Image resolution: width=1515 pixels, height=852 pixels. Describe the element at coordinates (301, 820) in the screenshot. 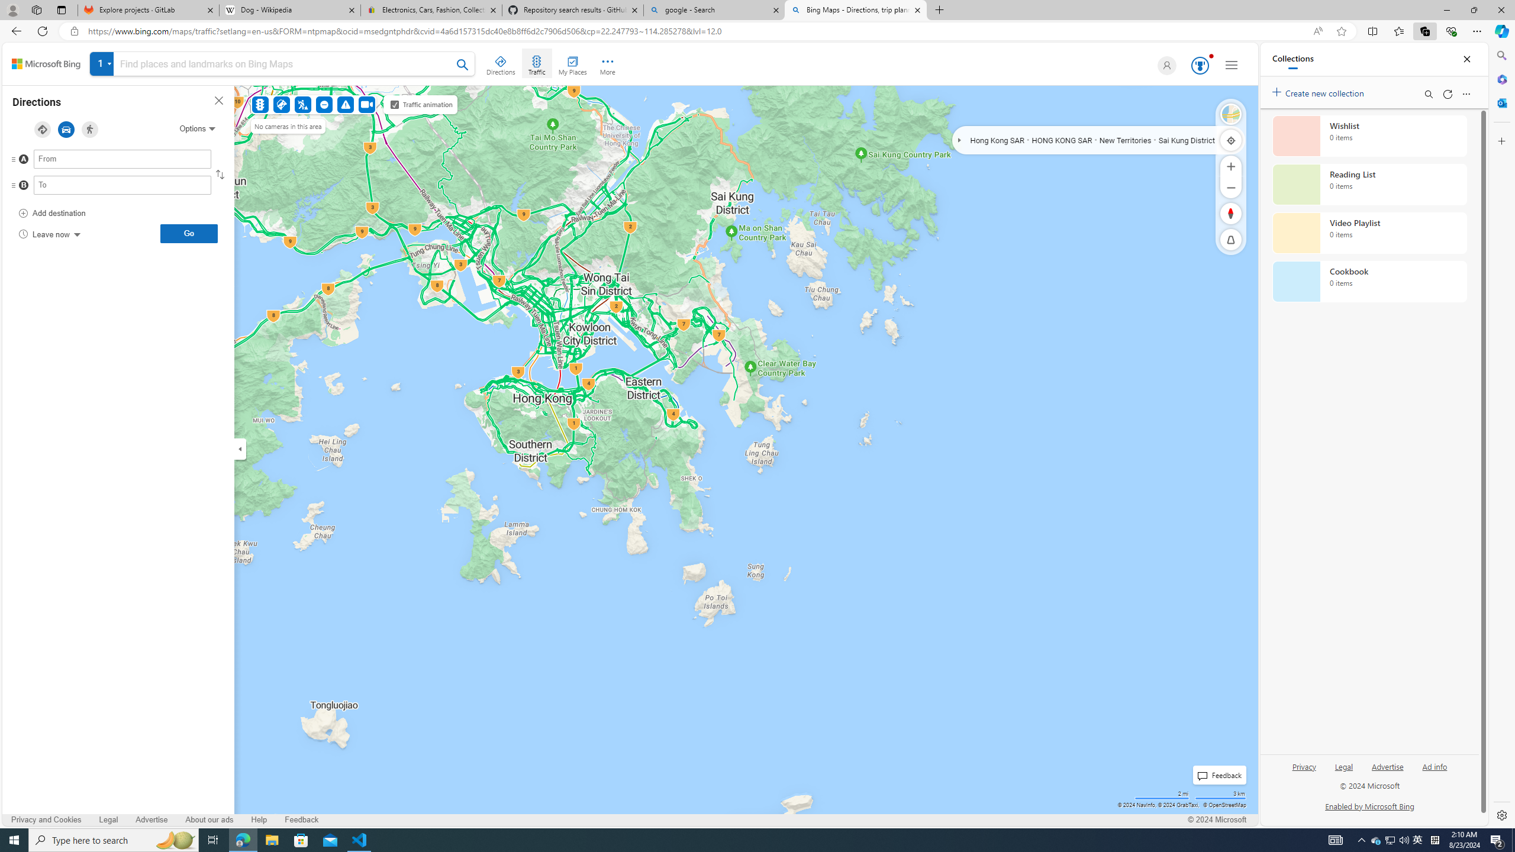

I see `Feedback` at that location.